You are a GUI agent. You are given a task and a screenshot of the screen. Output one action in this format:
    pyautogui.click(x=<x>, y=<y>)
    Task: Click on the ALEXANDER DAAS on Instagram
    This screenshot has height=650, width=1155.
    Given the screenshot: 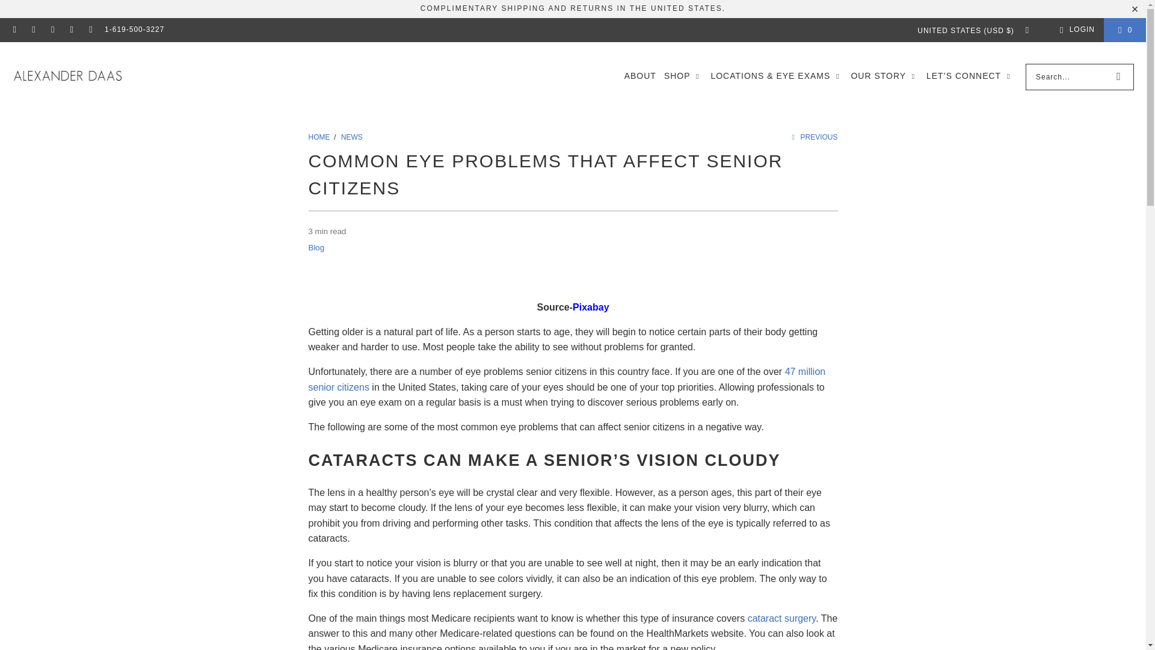 What is the action you would take?
    pyautogui.click(x=32, y=30)
    